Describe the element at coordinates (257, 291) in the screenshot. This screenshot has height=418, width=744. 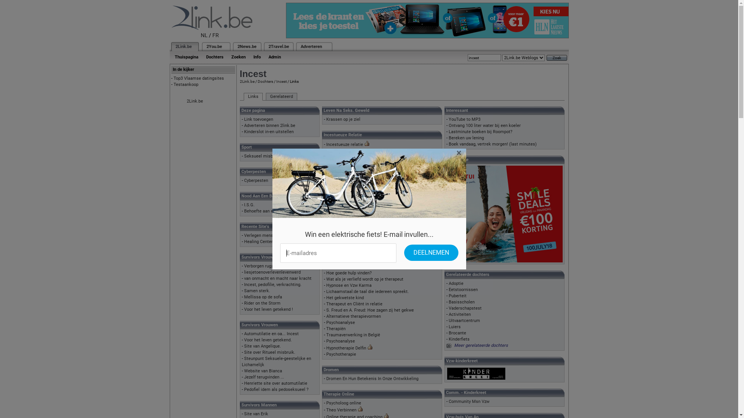
I see `Samen sterk.` at that location.